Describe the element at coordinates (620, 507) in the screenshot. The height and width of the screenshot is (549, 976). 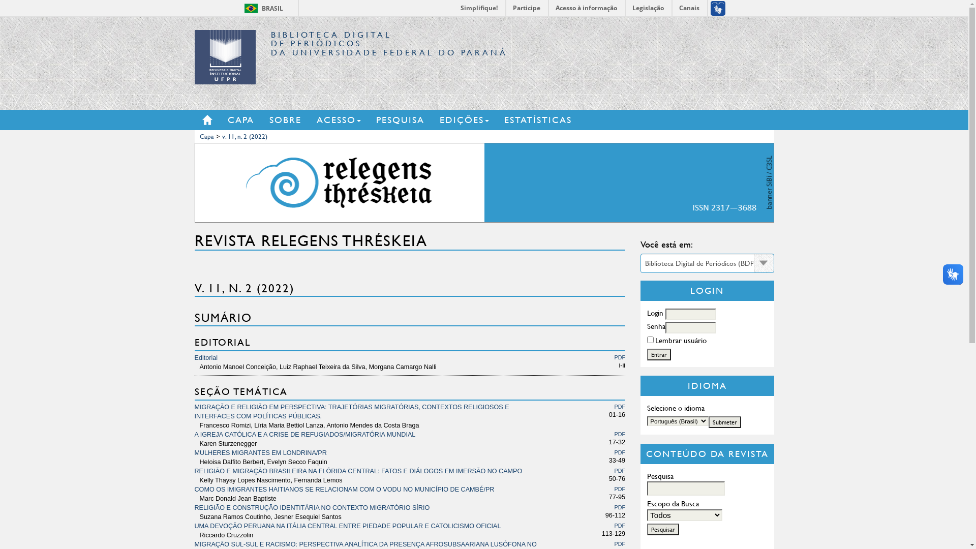
I see `PDF` at that location.